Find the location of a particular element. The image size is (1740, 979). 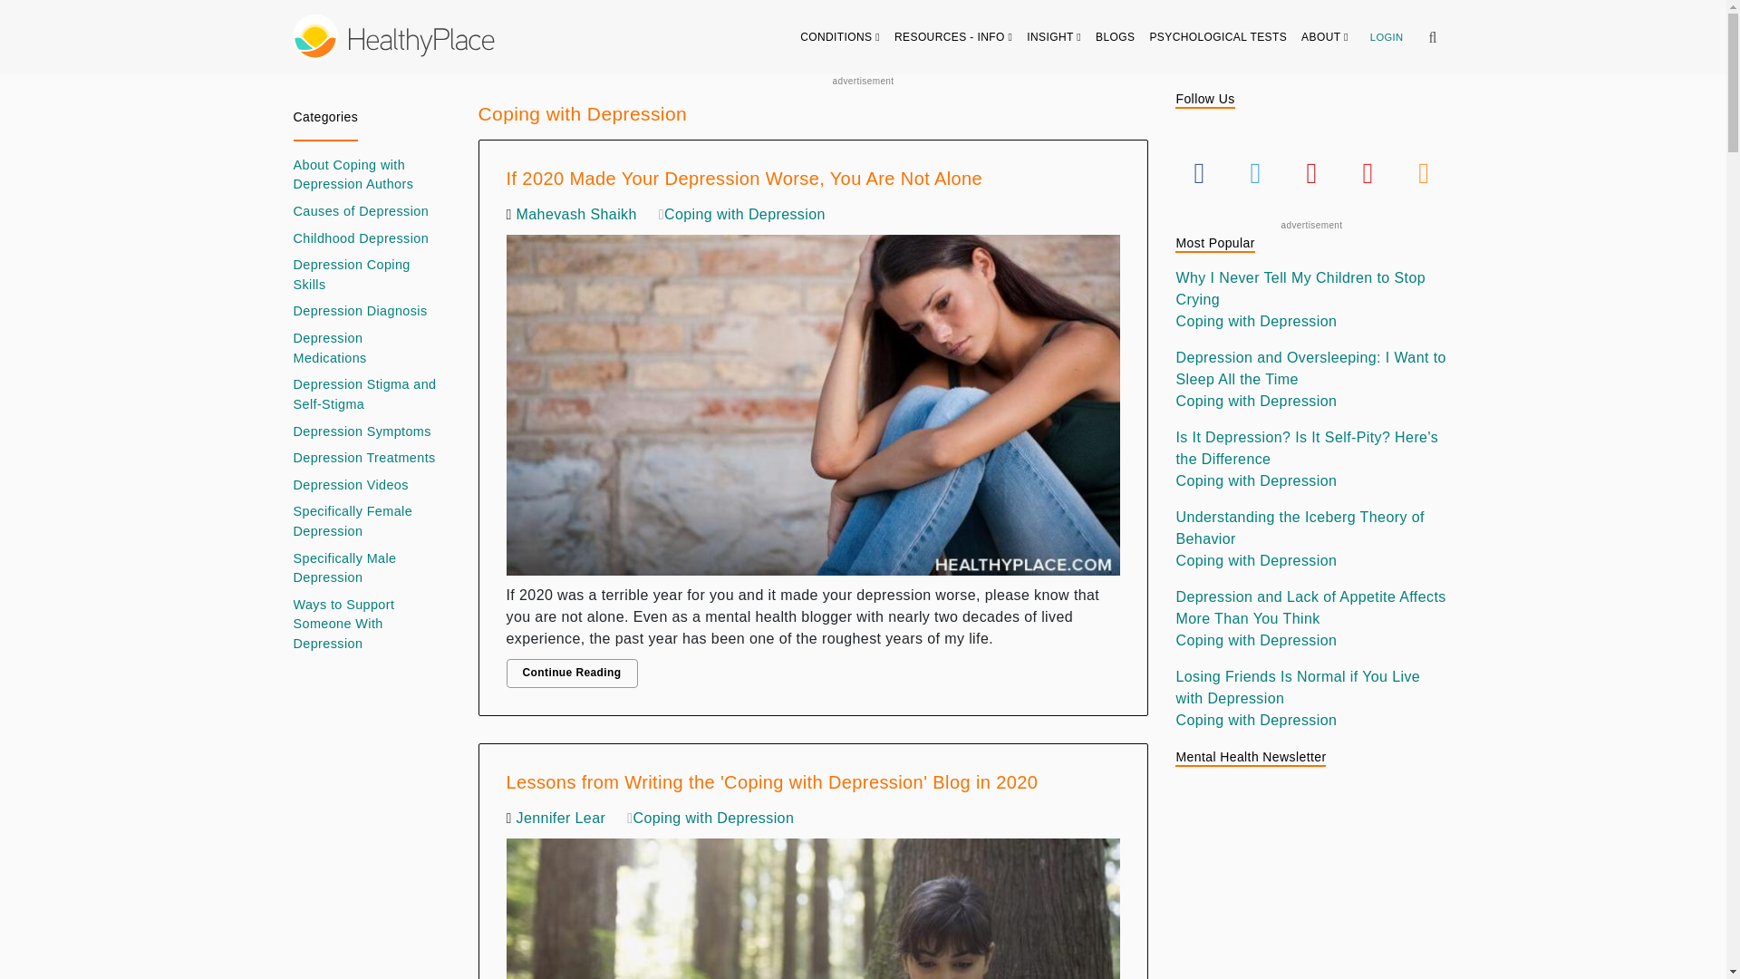

RESOURCES - INFO is located at coordinates (953, 36).